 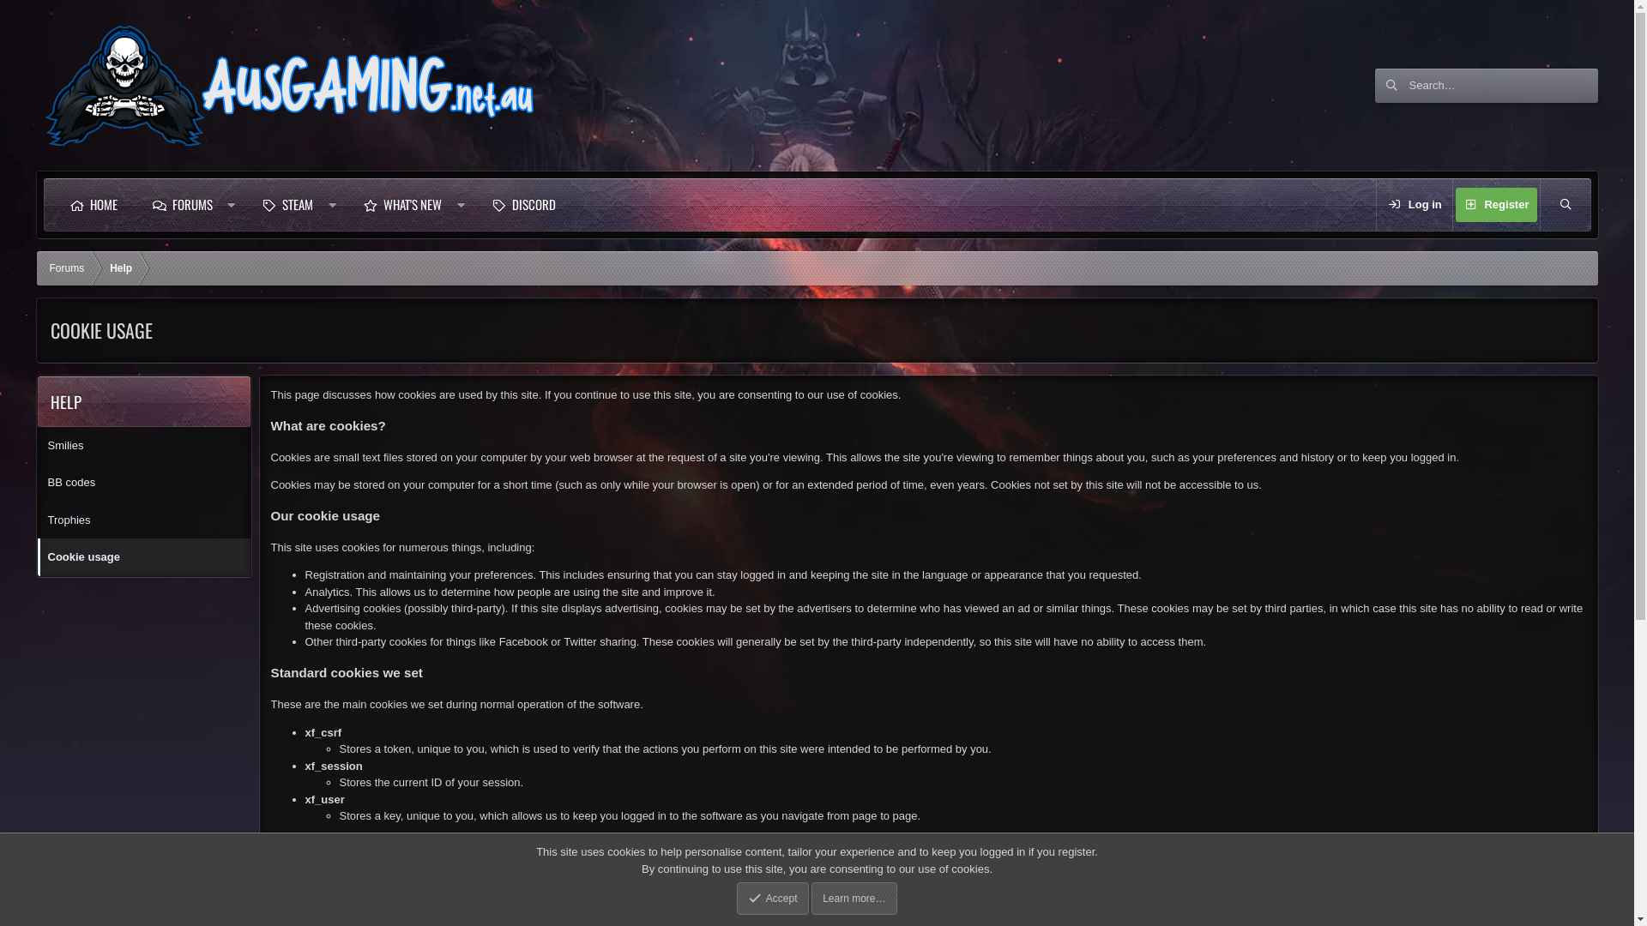 What do you see at coordinates (772, 899) in the screenshot?
I see `Accept` at bounding box center [772, 899].